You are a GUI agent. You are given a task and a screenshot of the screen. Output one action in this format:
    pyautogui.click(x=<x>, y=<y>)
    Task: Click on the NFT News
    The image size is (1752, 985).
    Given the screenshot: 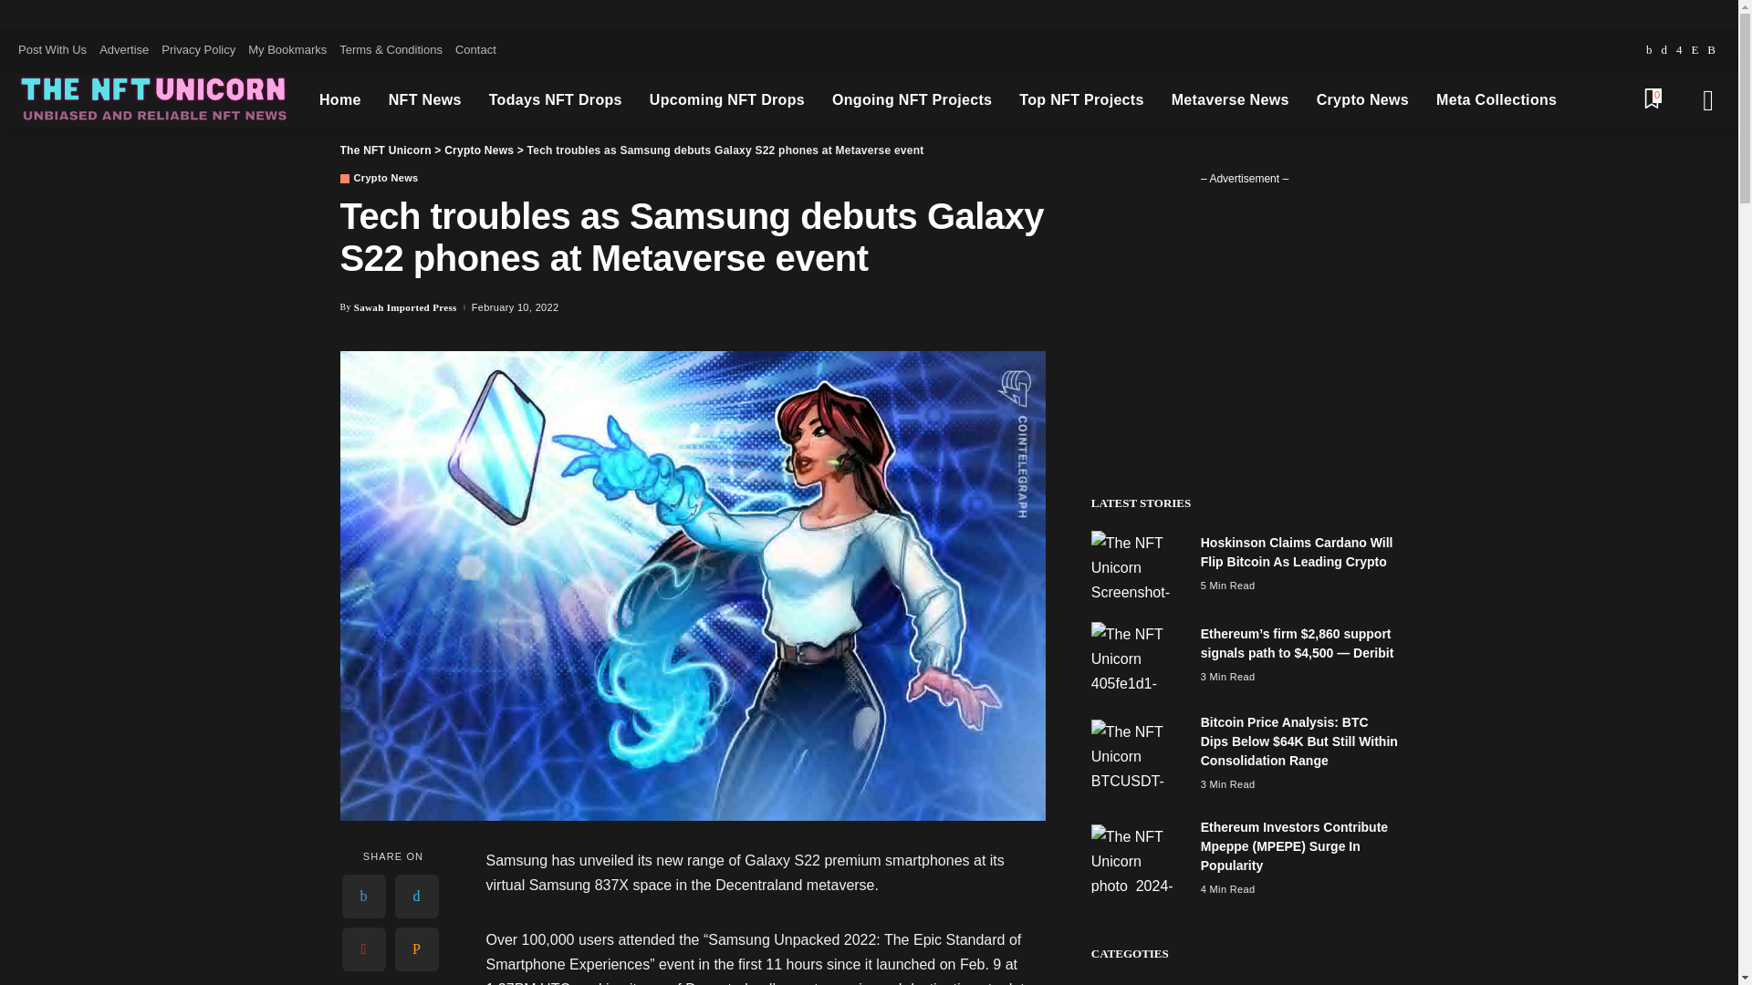 What is the action you would take?
    pyautogui.click(x=424, y=100)
    